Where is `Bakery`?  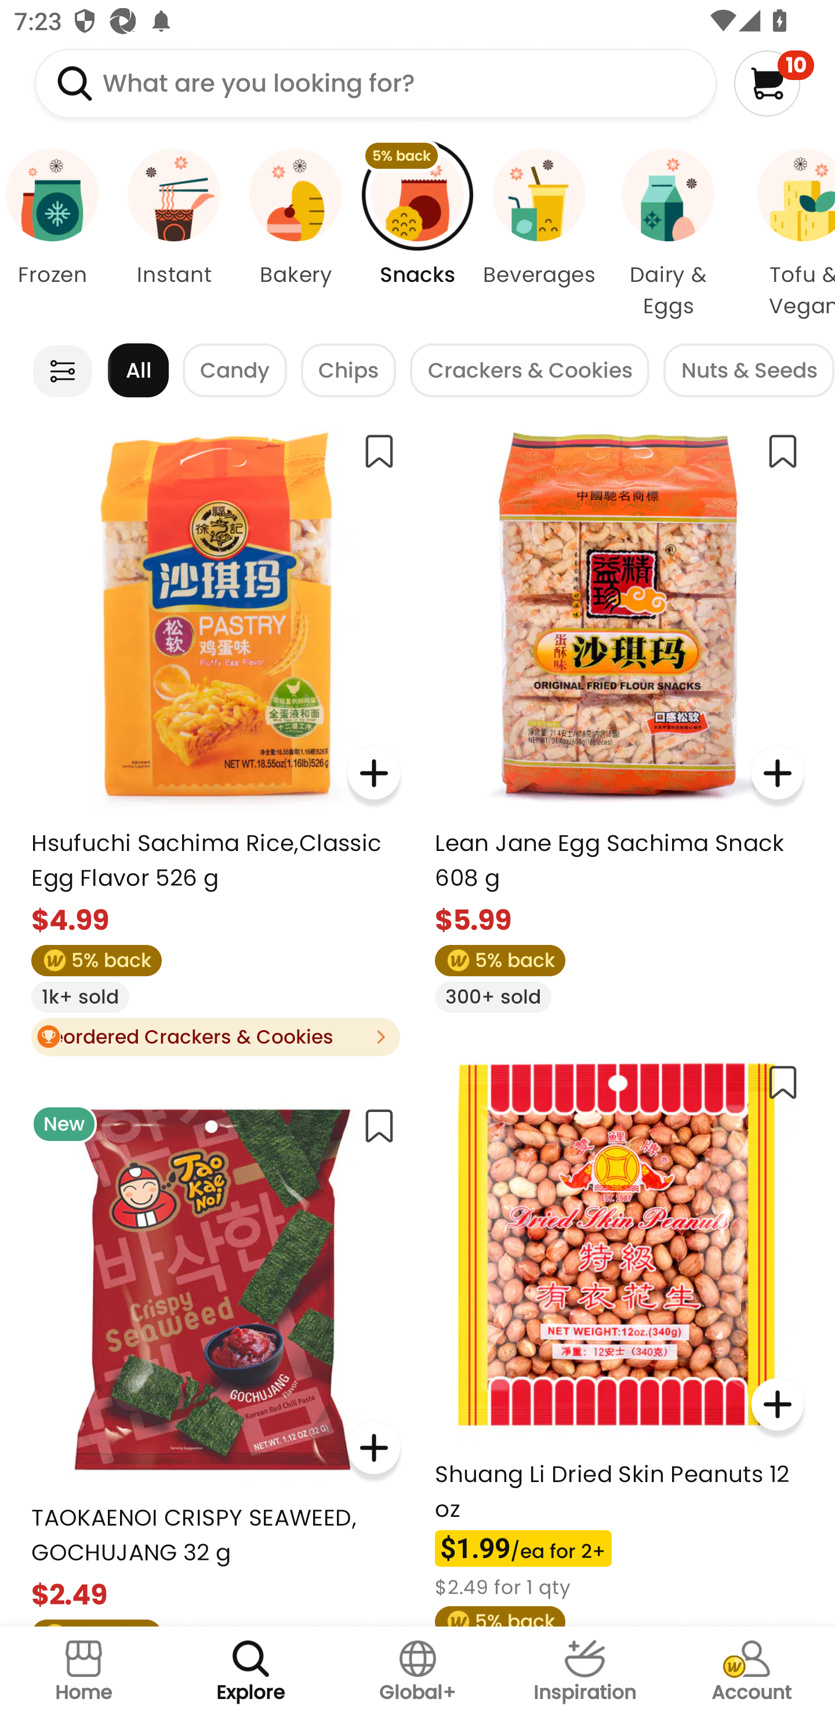 Bakery is located at coordinates (295, 234).